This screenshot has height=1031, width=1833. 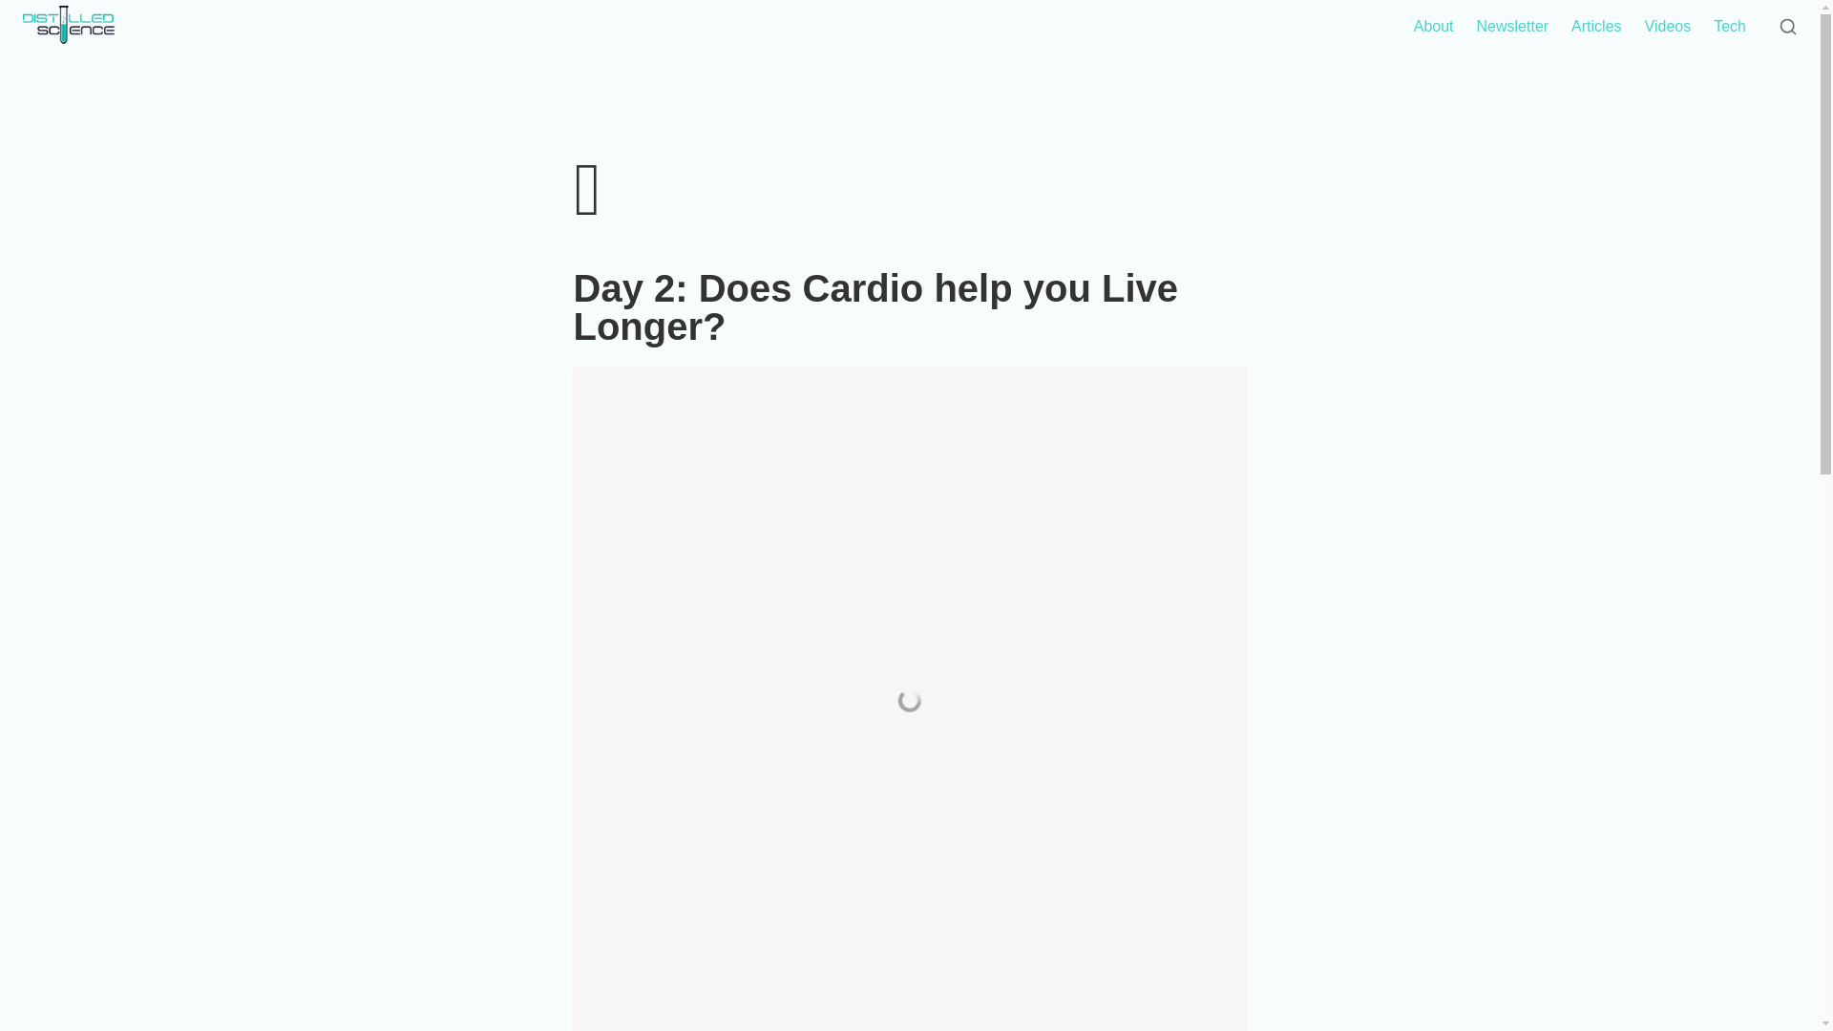 I want to click on About, so click(x=1433, y=27).